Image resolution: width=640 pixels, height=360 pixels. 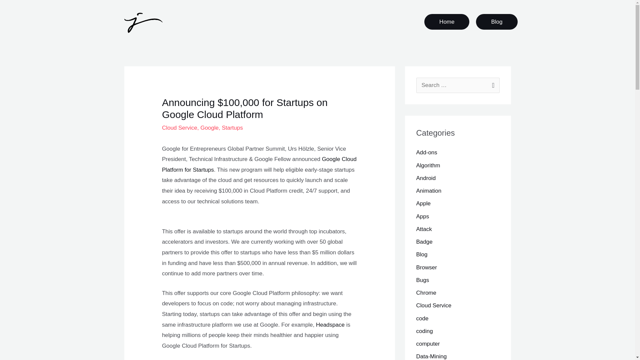 I want to click on Add-ons, so click(x=427, y=152).